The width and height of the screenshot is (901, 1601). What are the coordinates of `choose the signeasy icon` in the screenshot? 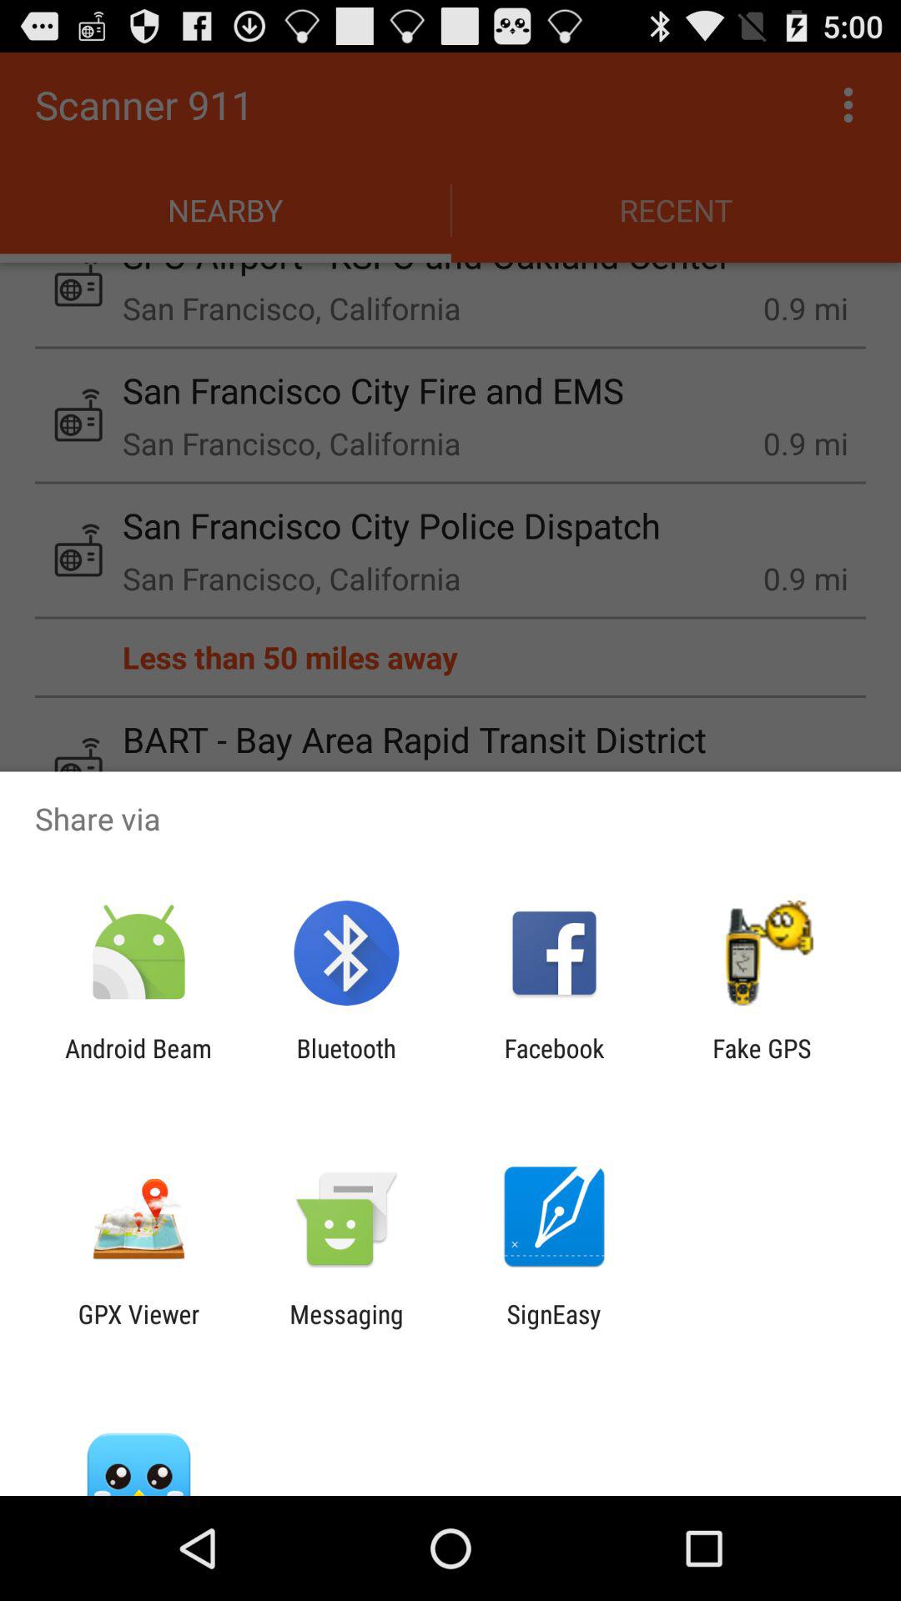 It's located at (554, 1328).